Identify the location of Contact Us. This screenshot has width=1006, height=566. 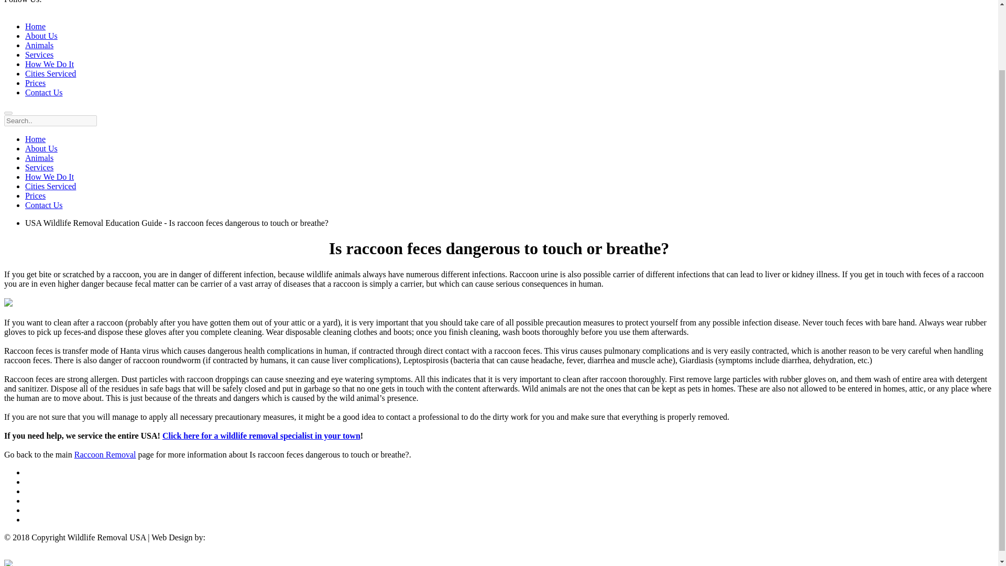
(44, 205).